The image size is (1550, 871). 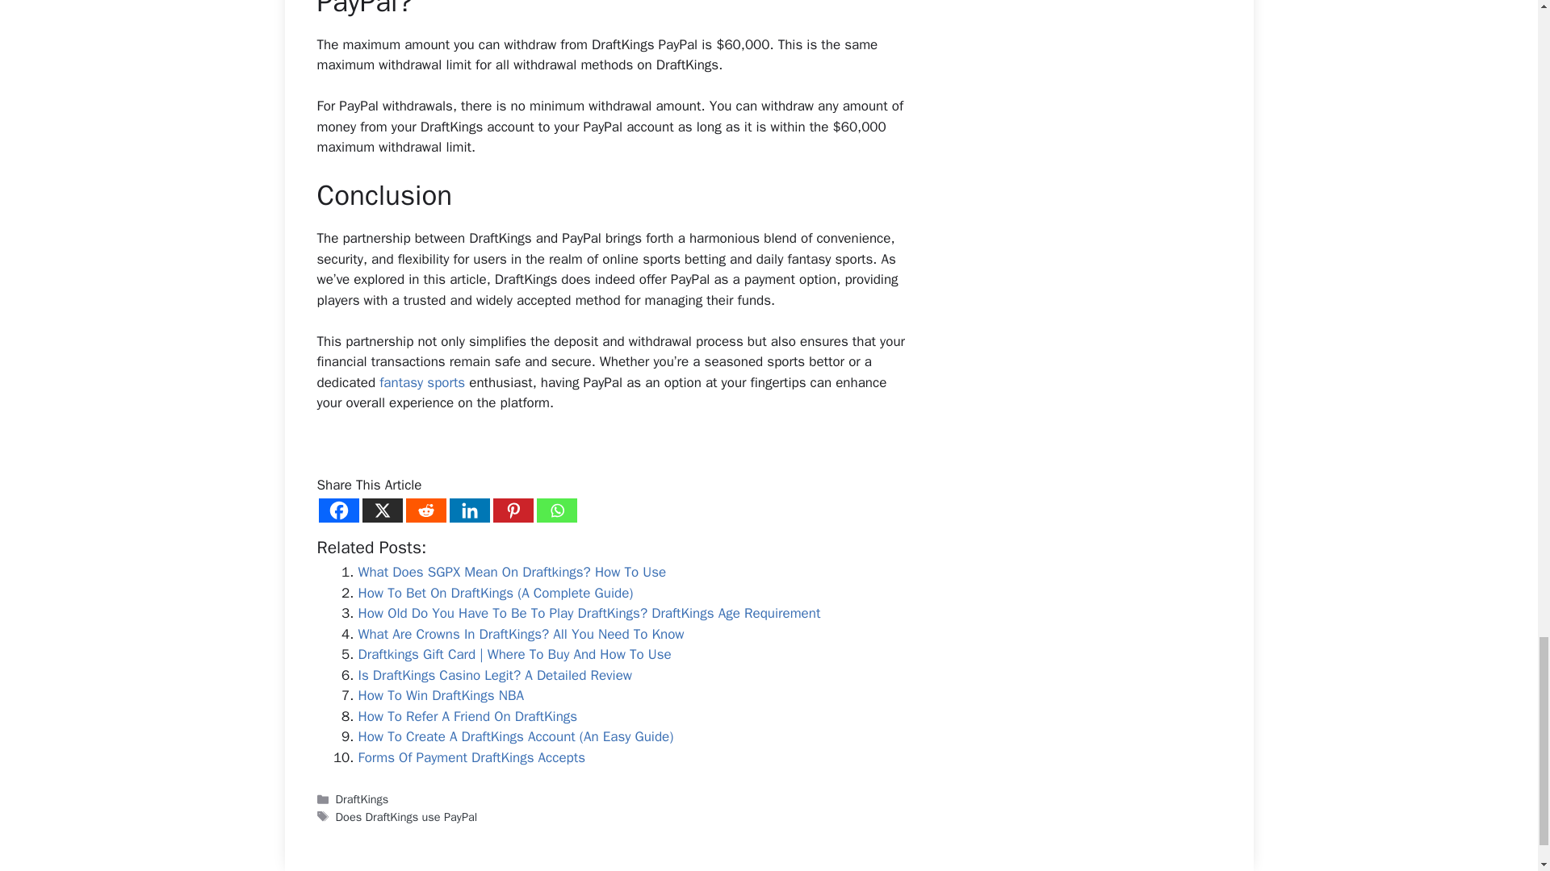 What do you see at coordinates (512, 572) in the screenshot?
I see `What Does SGPX Mean On Draftkings? How To Use` at bounding box center [512, 572].